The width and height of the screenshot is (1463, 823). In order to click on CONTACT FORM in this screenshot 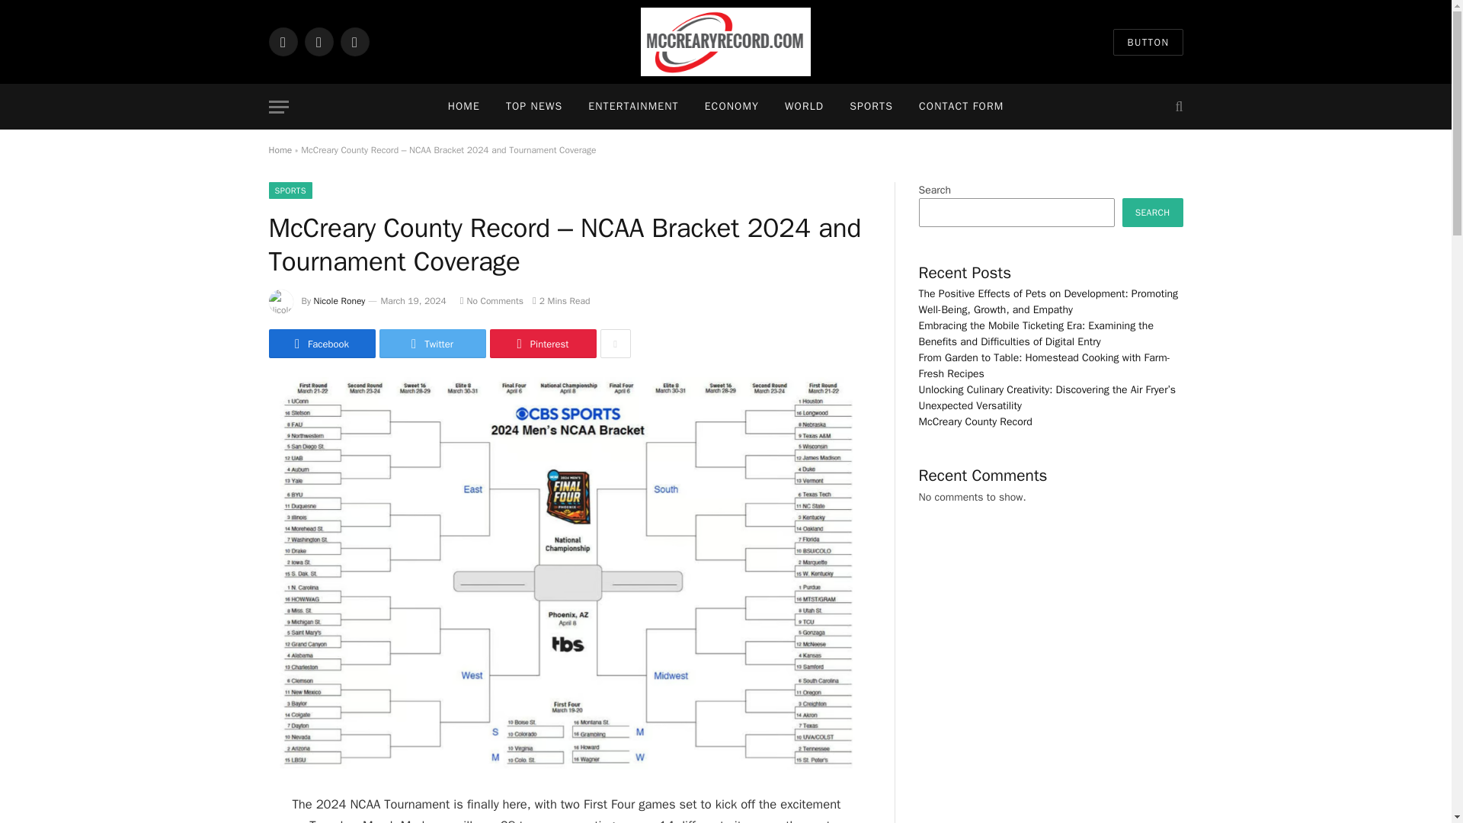, I will do `click(961, 107)`.